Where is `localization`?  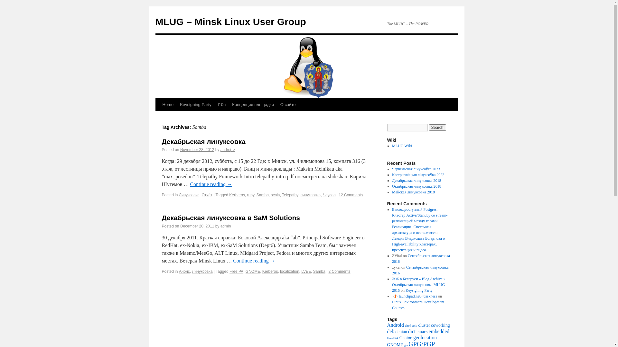
localization is located at coordinates (290, 271).